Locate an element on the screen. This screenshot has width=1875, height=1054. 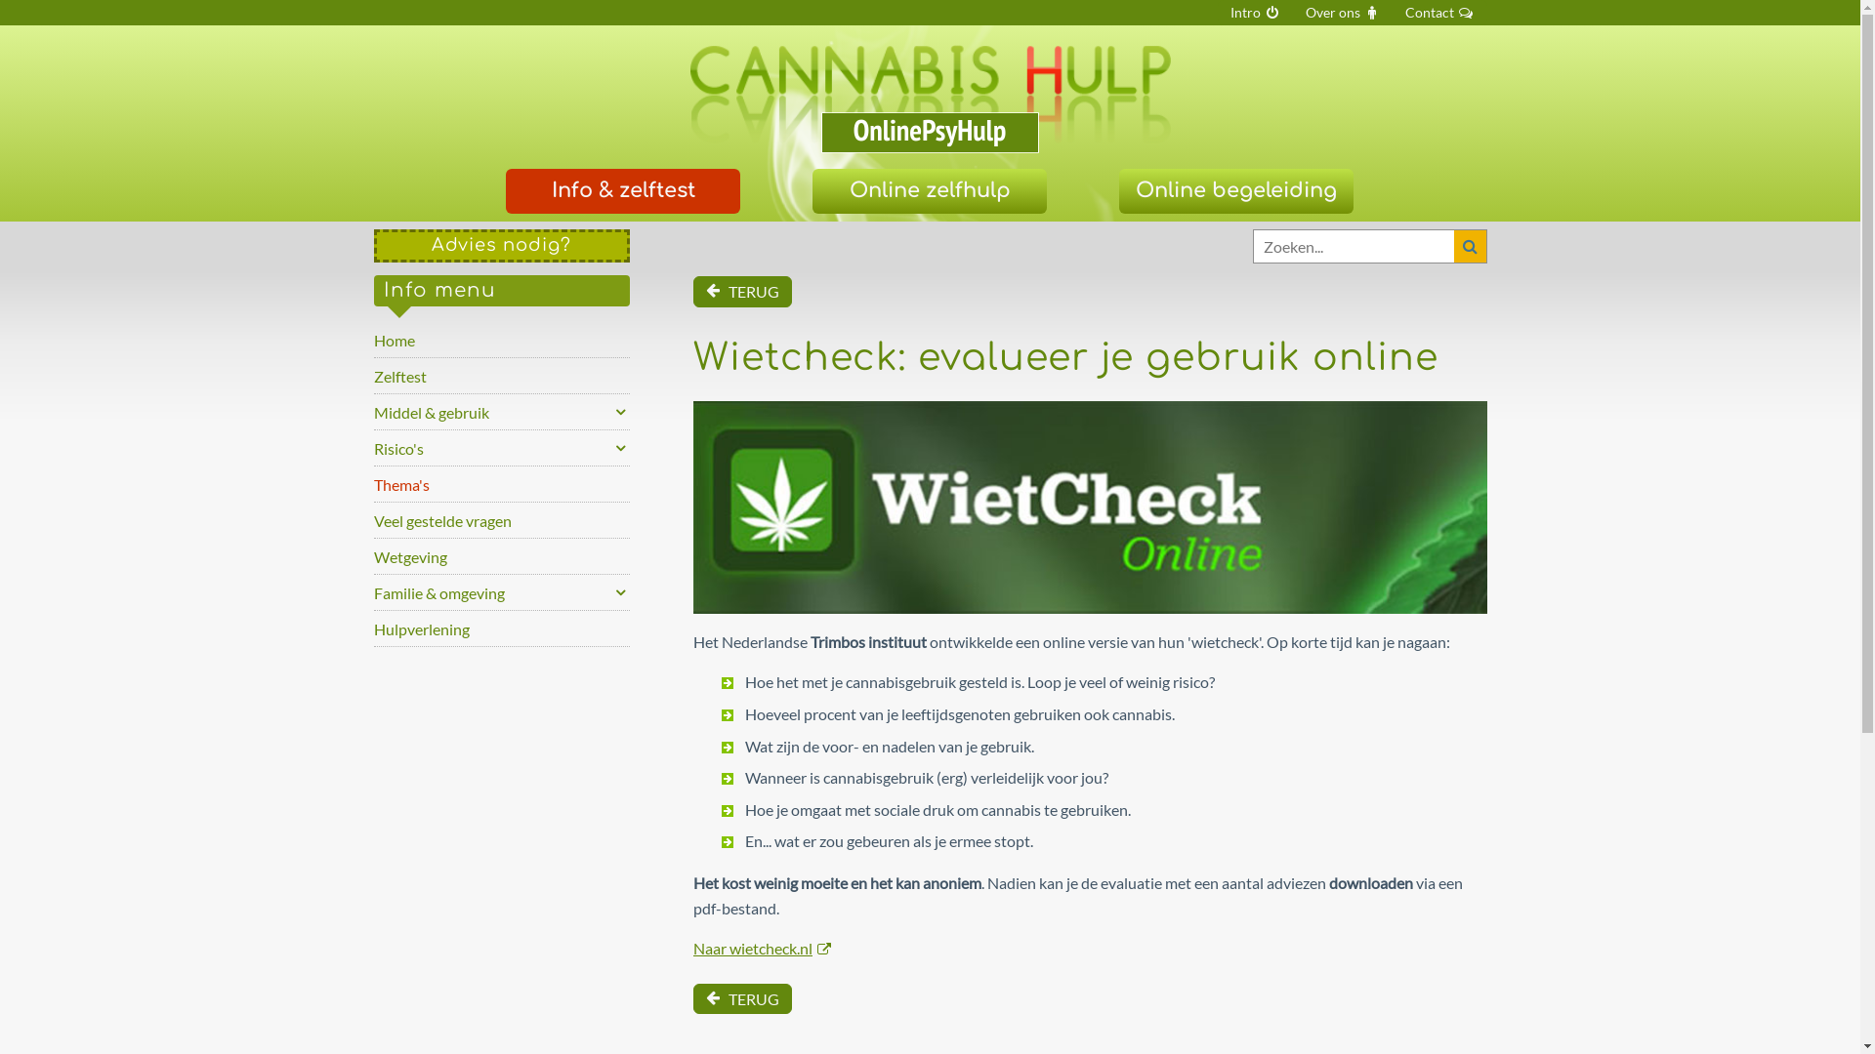
Thema's is located at coordinates (502, 484).